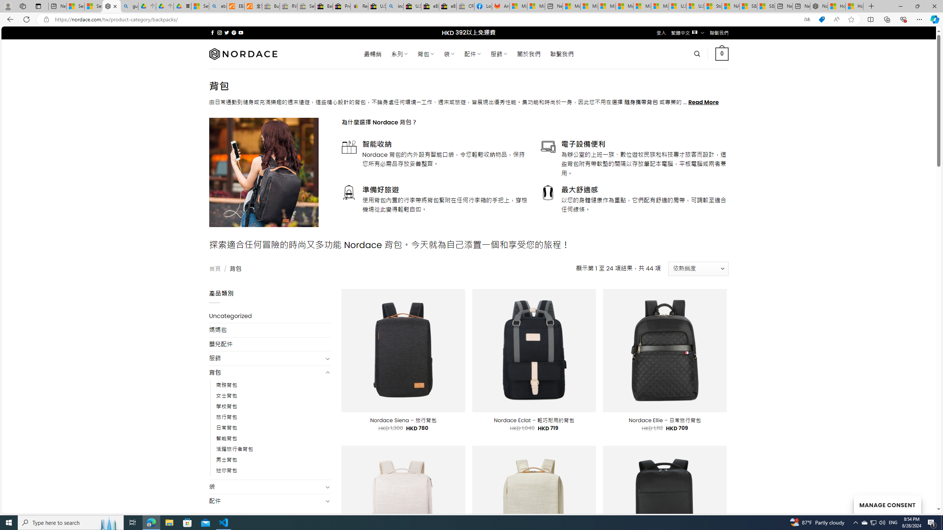 Image resolution: width=943 pixels, height=530 pixels. Describe the element at coordinates (722, 54) in the screenshot. I see ` 0 ` at that location.